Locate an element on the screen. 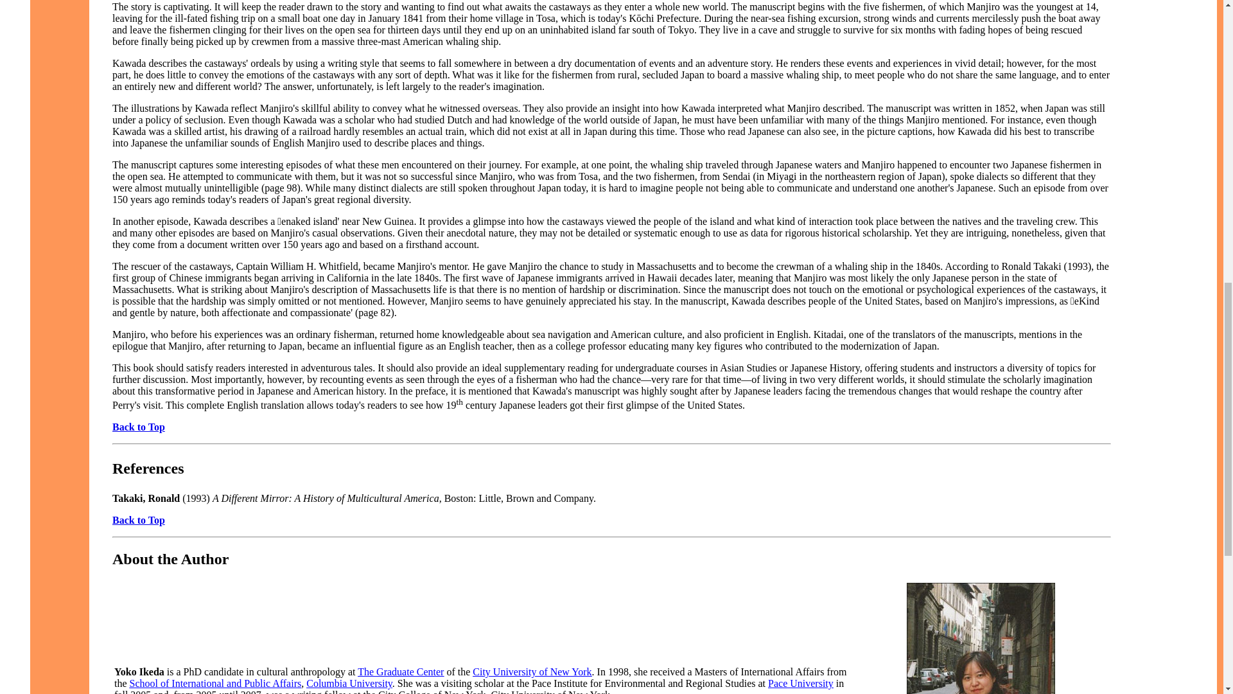  About the Author is located at coordinates (170, 559).